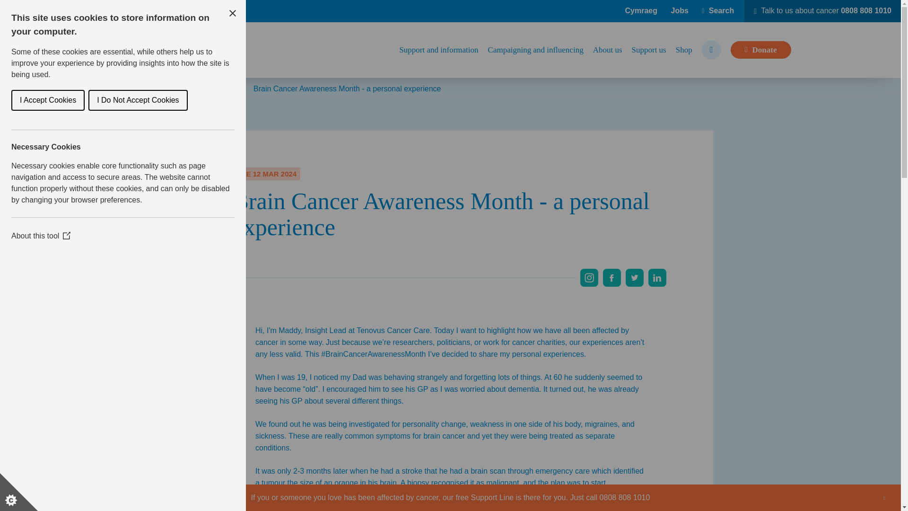 This screenshot has height=511, width=908. What do you see at coordinates (42, 100) in the screenshot?
I see `I Do Not Accept Cookies` at bounding box center [42, 100].